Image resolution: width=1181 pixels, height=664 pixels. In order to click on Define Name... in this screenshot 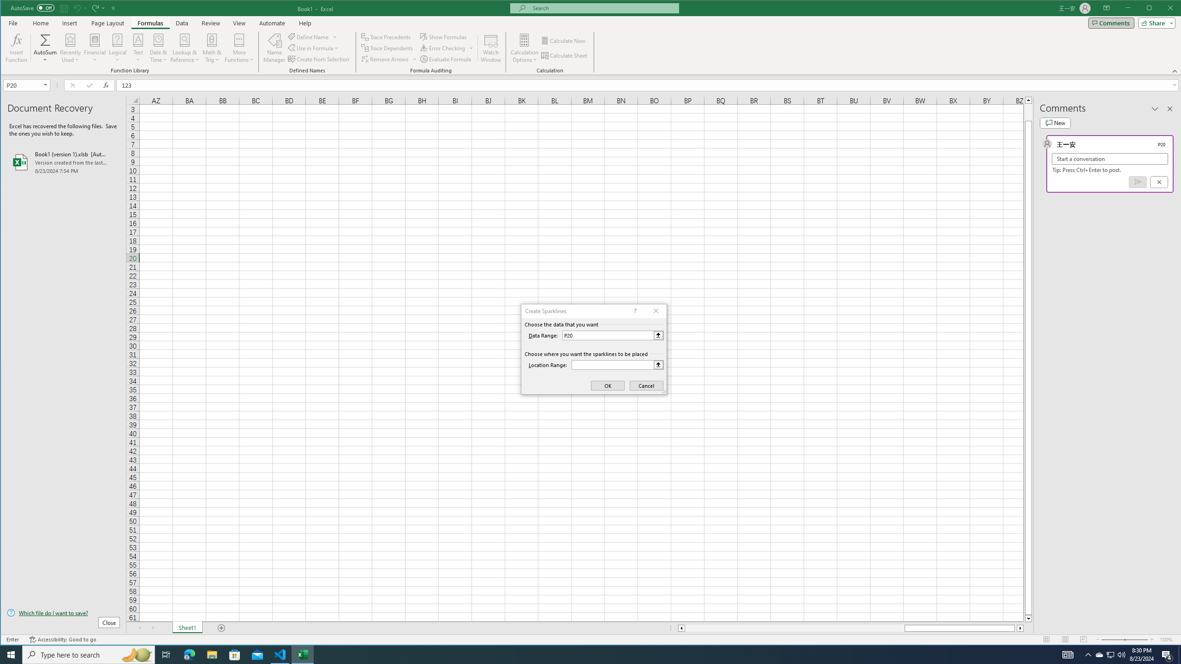, I will do `click(309, 37)`.